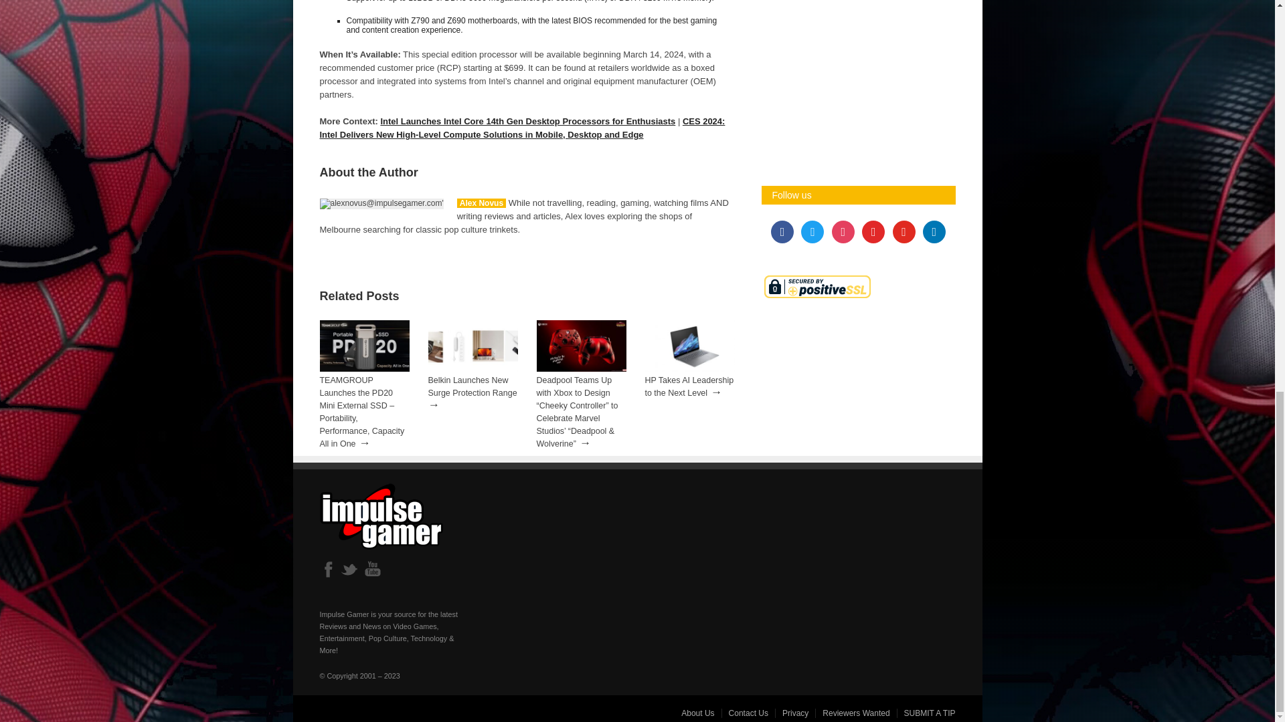 This screenshot has width=1285, height=722. What do you see at coordinates (689, 369) in the screenshot?
I see `HP Takes AI Leadership to the Next Level` at bounding box center [689, 369].